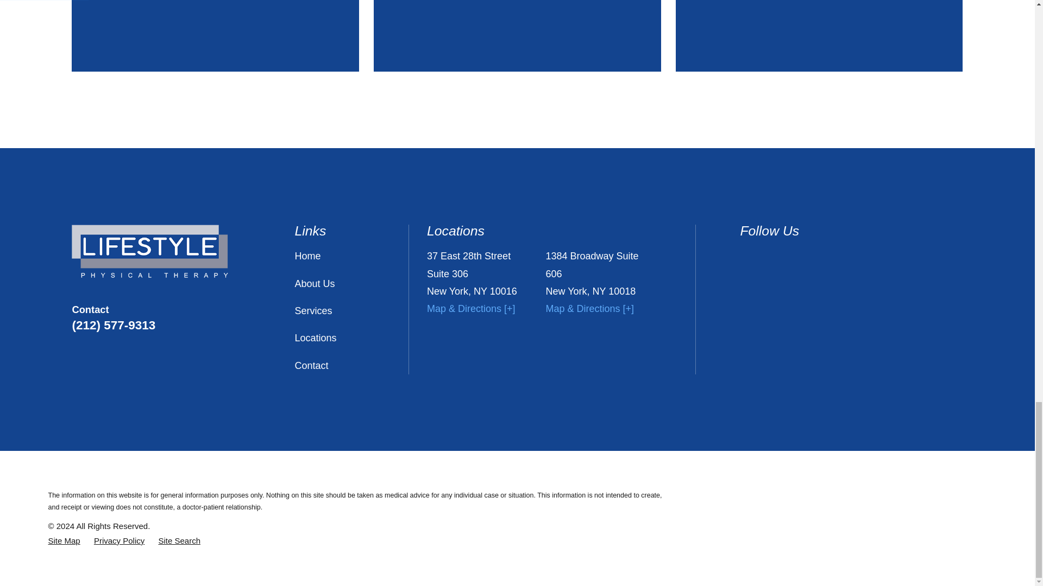 Image resolution: width=1043 pixels, height=586 pixels. Describe the element at coordinates (746, 254) in the screenshot. I see `LinkedIn` at that location.